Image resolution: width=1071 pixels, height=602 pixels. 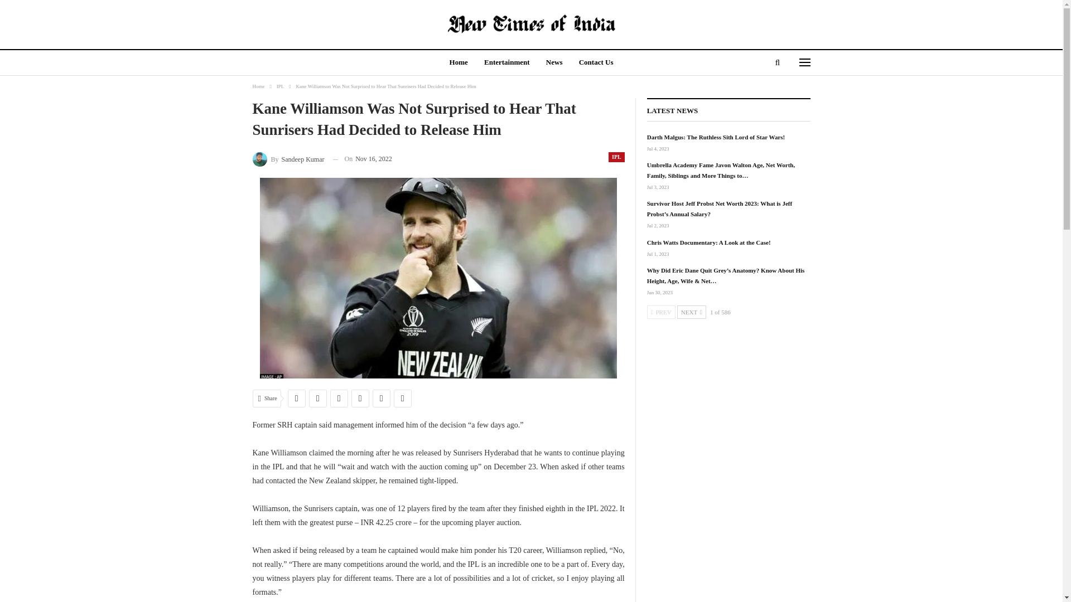 I want to click on Home, so click(x=258, y=86).